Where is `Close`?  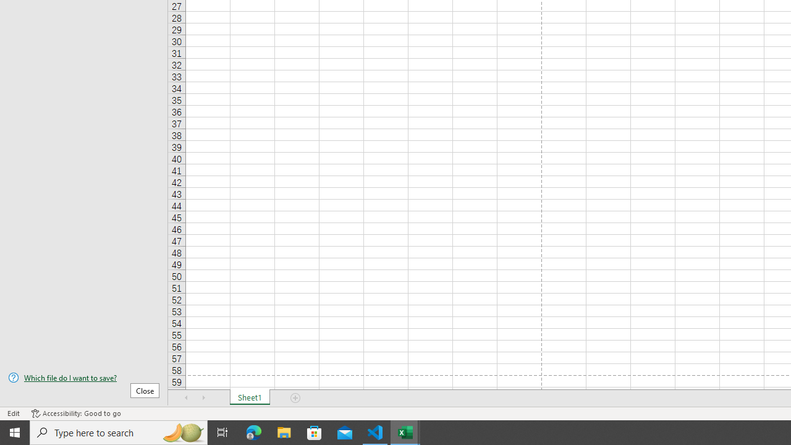
Close is located at coordinates (145, 390).